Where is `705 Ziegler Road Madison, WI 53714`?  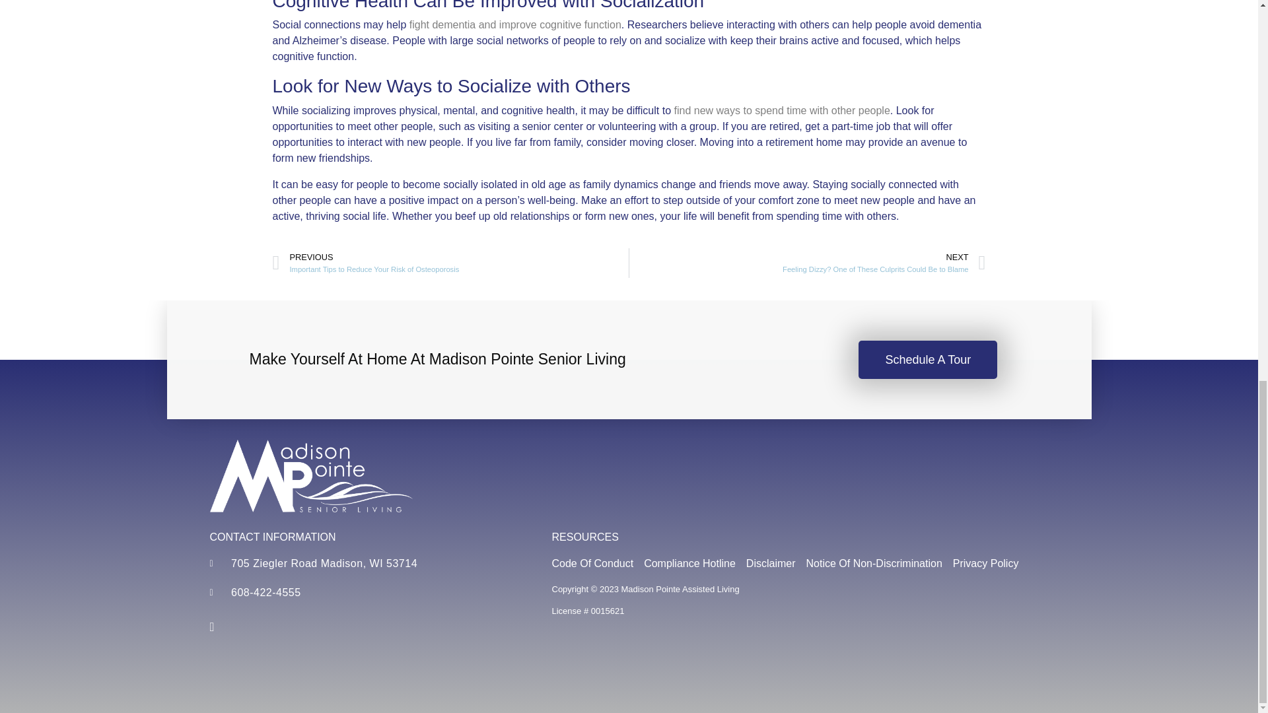 705 Ziegler Road Madison, WI 53714 is located at coordinates (927, 359).